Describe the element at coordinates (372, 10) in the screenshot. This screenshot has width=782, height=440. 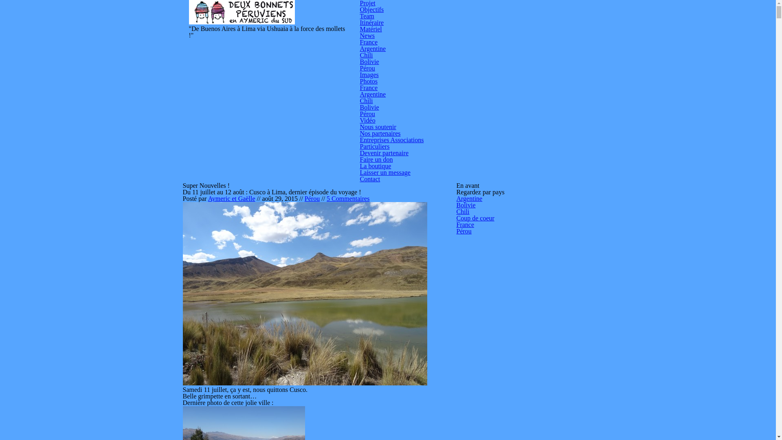
I see `Objectifs` at that location.